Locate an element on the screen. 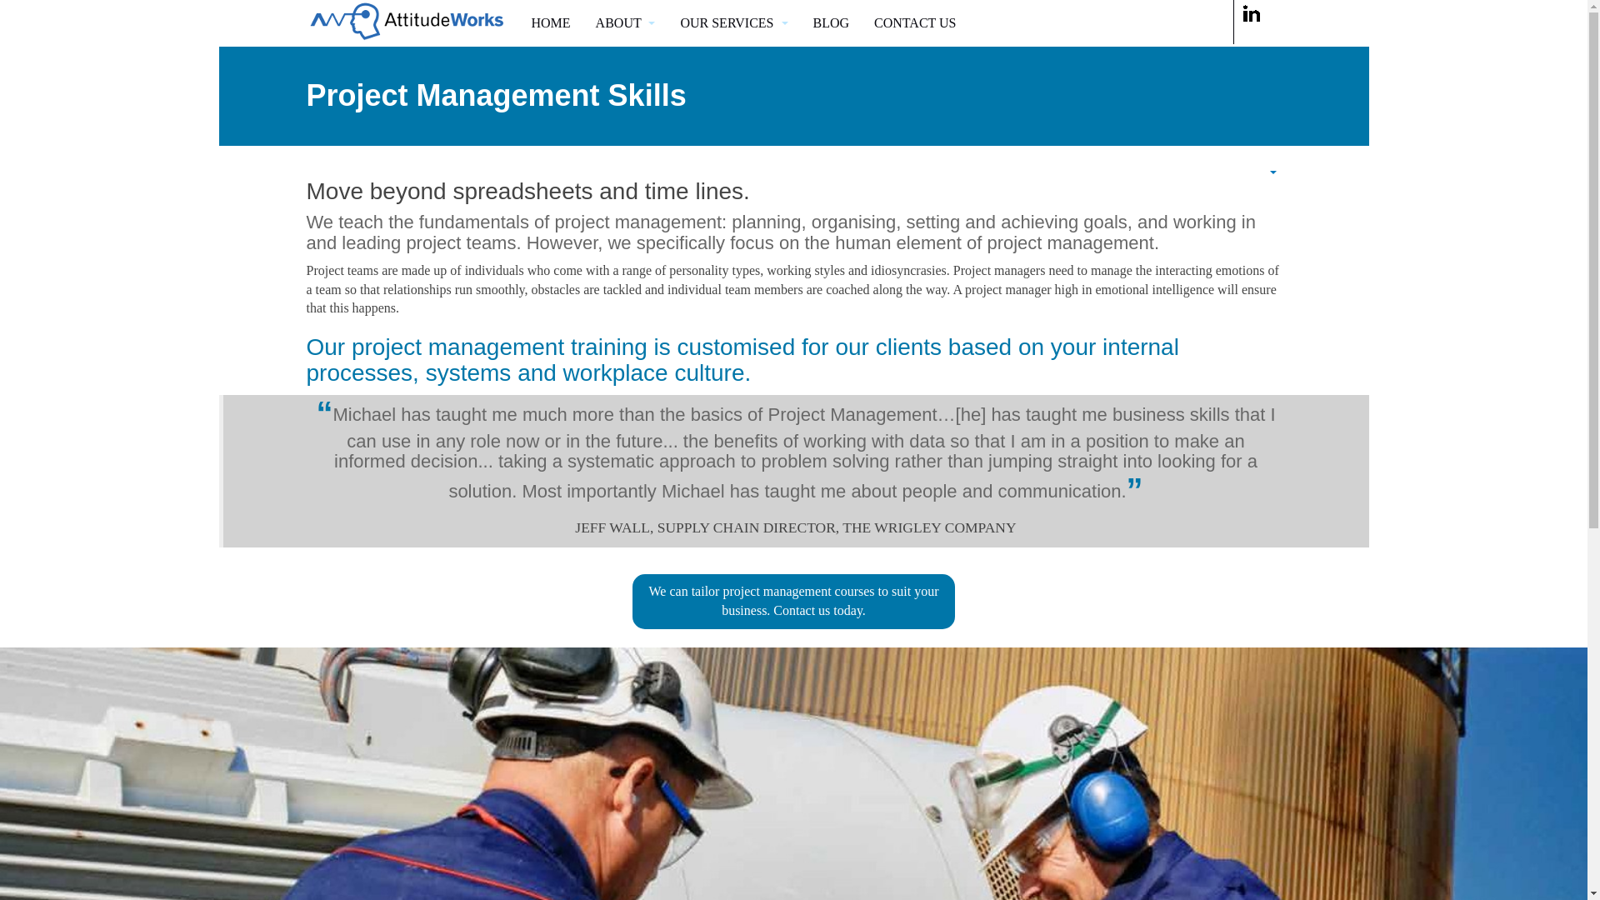 Image resolution: width=1600 pixels, height=900 pixels. CONTACT US is located at coordinates (914, 23).